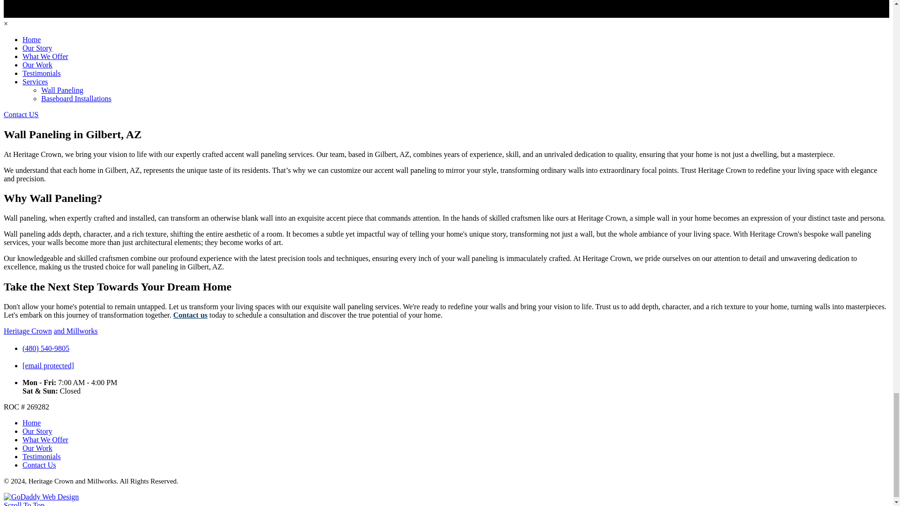  Describe the element at coordinates (31, 423) in the screenshot. I see `Home` at that location.